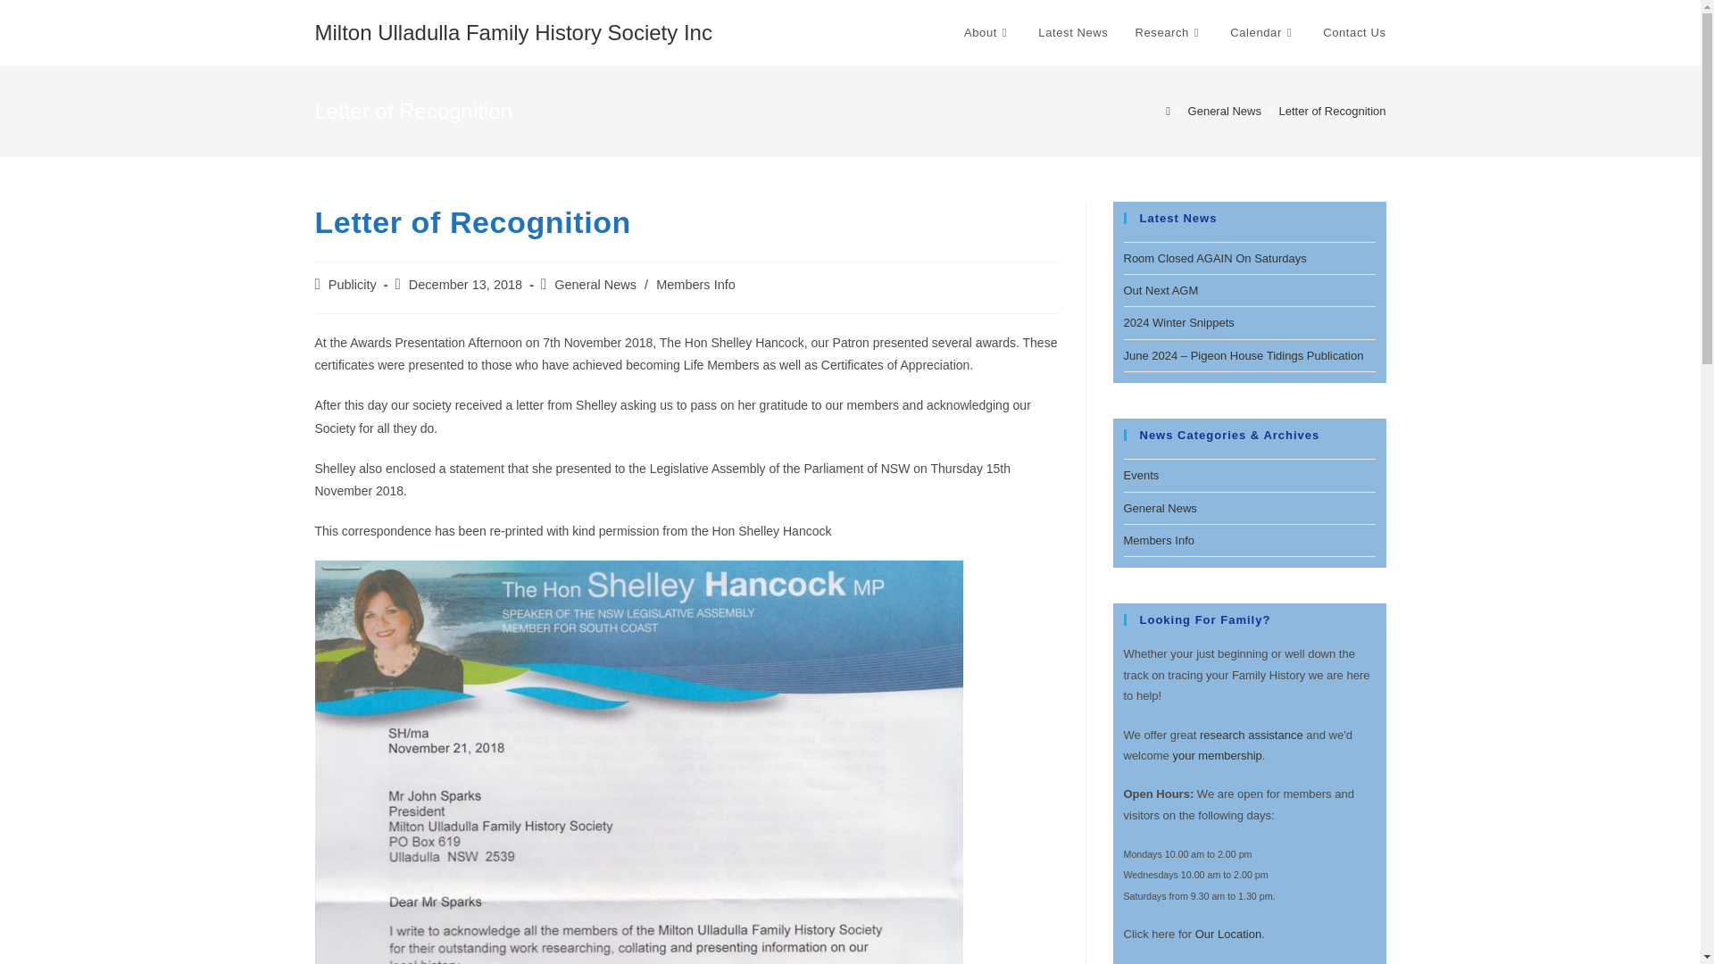 The height and width of the screenshot is (964, 1714). Describe the element at coordinates (1169, 33) in the screenshot. I see `Research` at that location.